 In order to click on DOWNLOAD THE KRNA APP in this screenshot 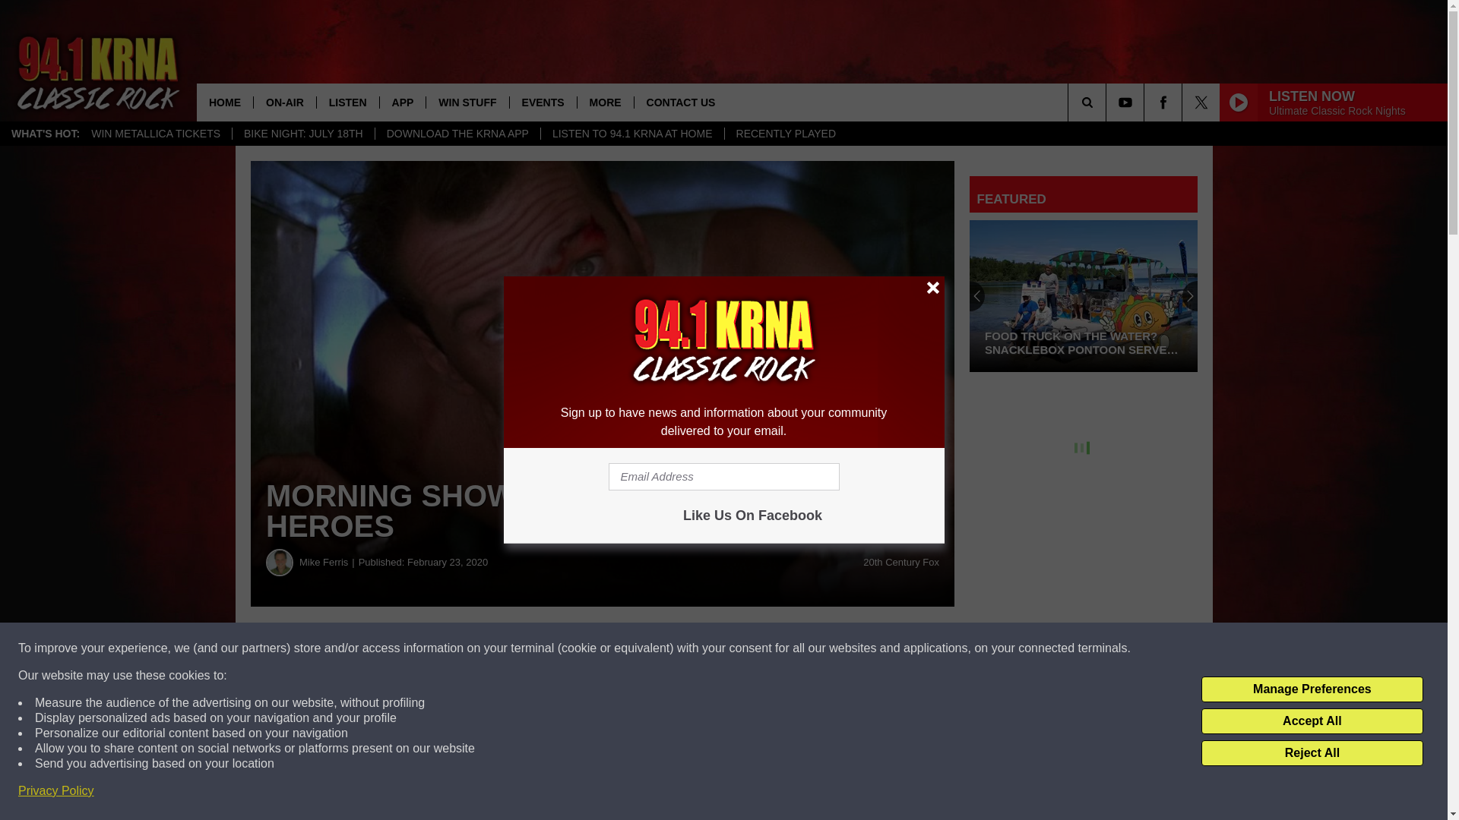, I will do `click(457, 134)`.